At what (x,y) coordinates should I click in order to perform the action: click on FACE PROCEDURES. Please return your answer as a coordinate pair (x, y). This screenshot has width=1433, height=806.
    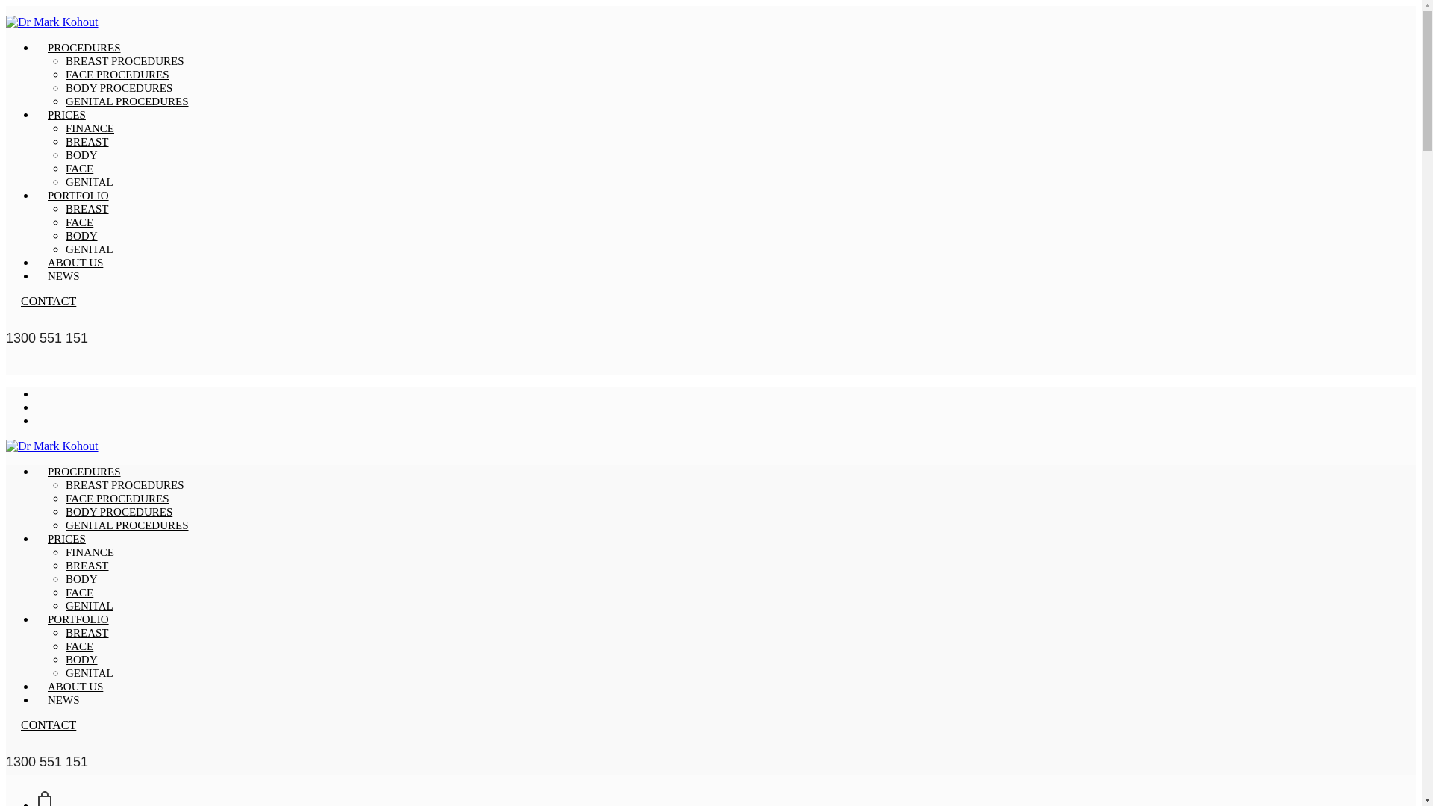
    Looking at the image, I should click on (118, 499).